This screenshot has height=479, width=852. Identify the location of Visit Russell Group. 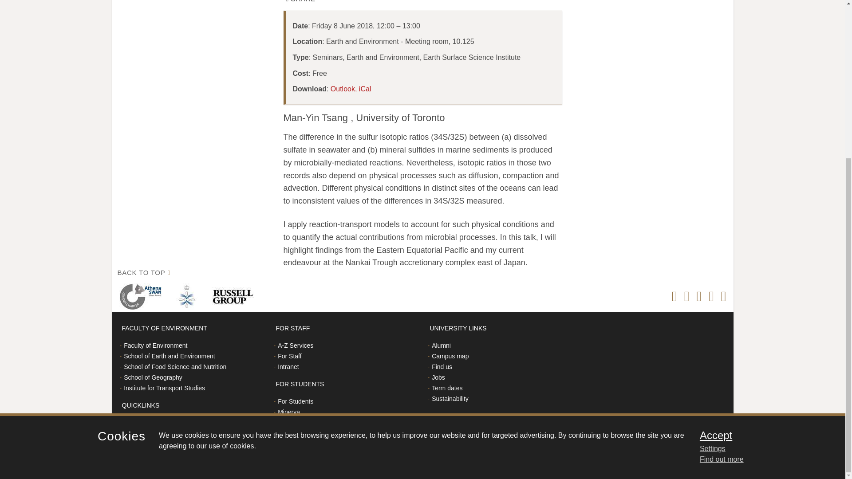
(234, 296).